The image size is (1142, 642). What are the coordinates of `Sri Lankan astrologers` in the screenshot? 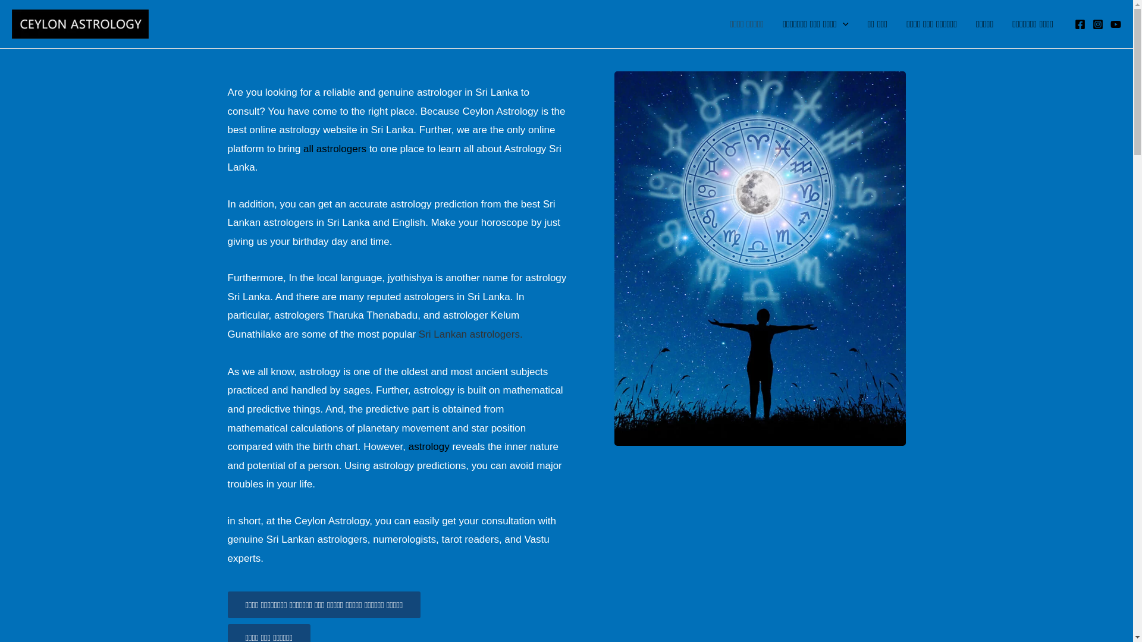 It's located at (468, 334).